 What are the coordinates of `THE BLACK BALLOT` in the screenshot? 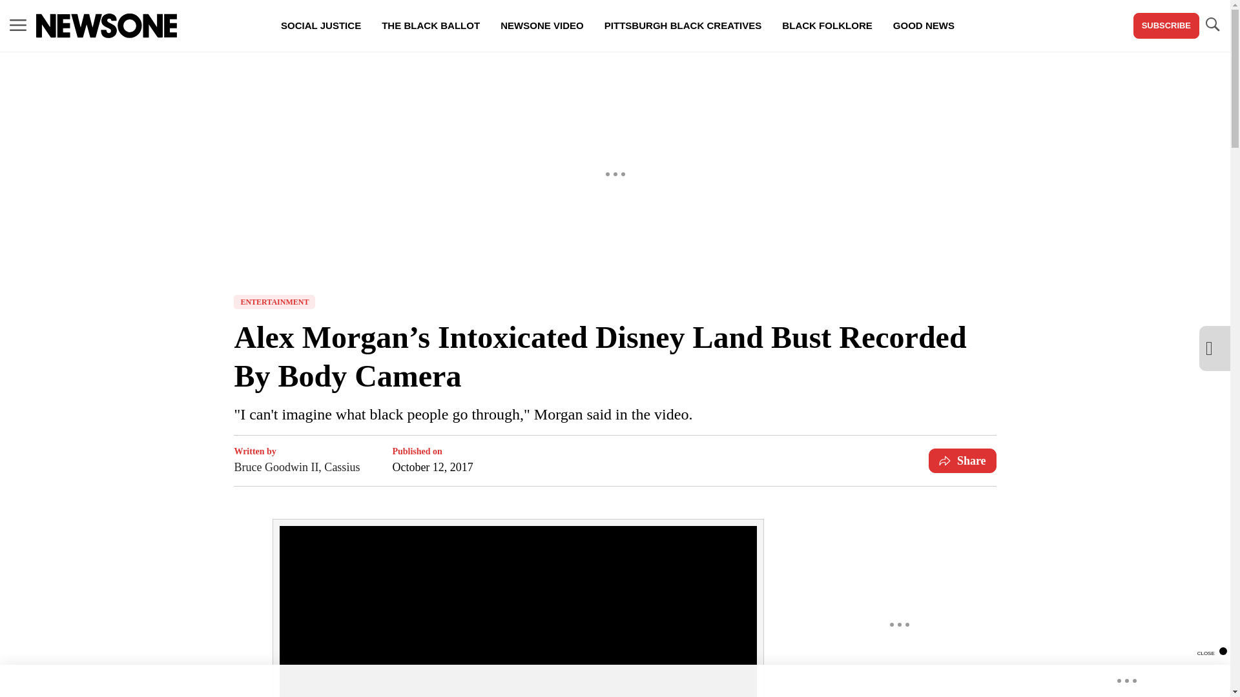 It's located at (430, 26).